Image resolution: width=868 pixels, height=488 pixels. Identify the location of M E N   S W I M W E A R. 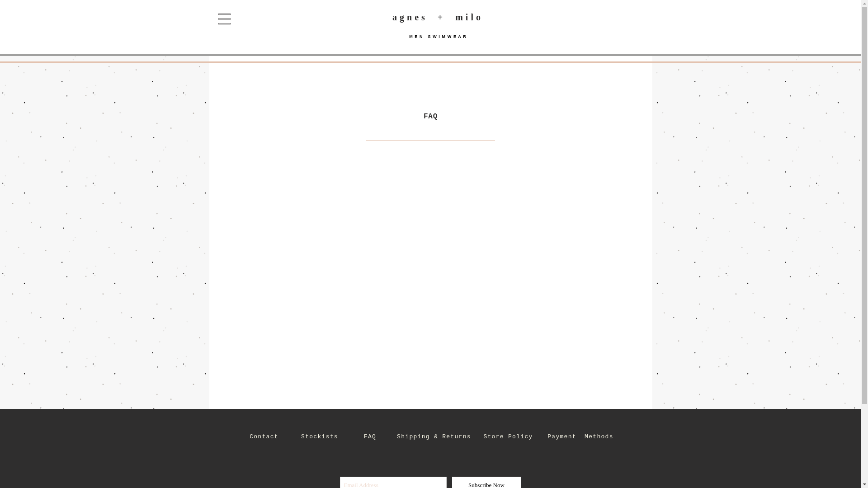
(438, 36).